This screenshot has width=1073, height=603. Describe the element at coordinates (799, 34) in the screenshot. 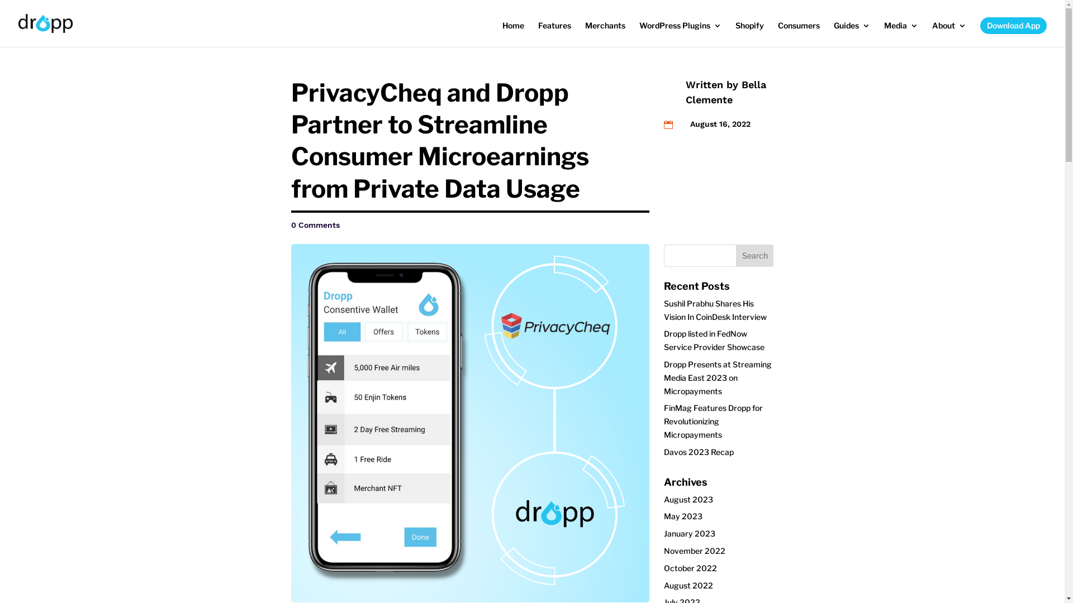

I see `Consumers` at that location.